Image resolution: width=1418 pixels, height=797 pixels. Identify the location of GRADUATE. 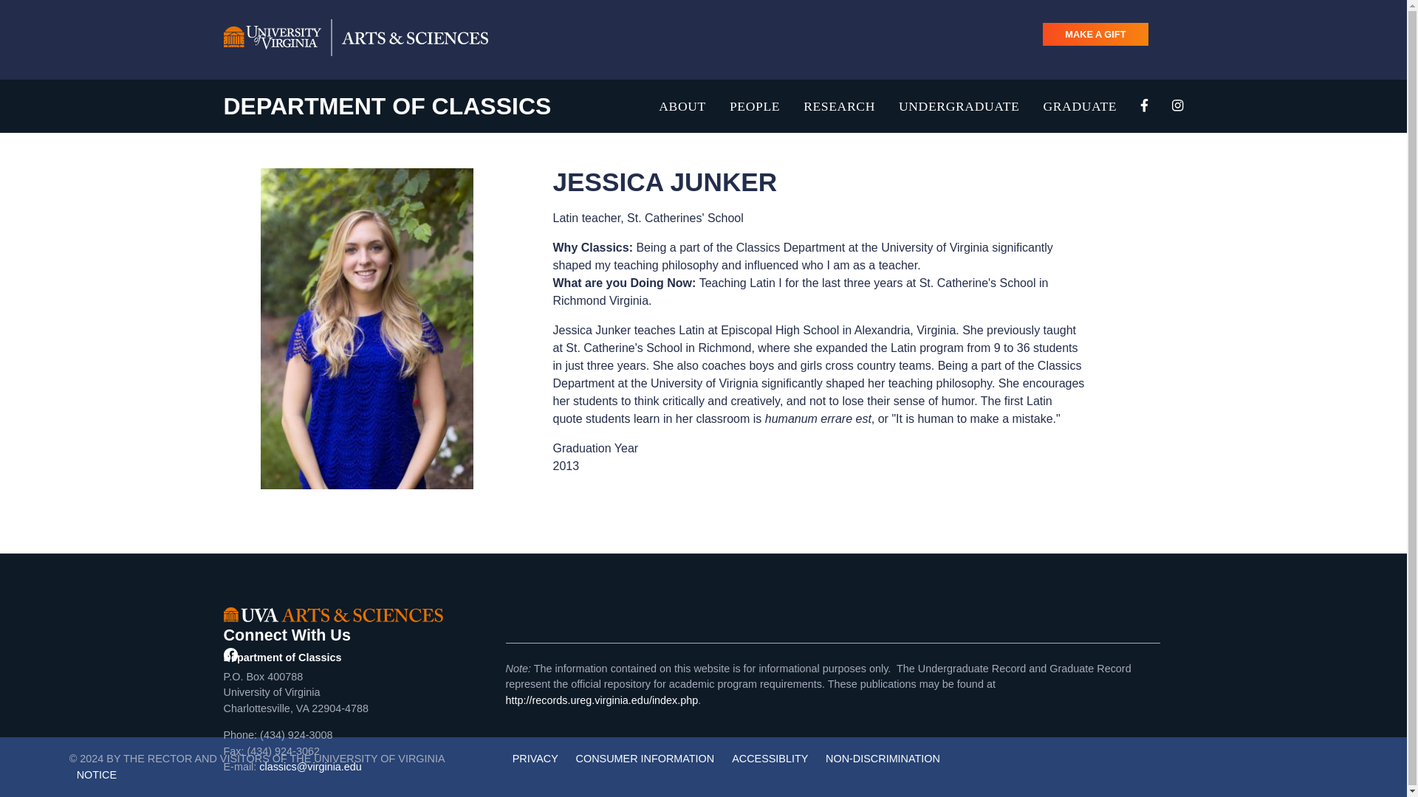
(1080, 106).